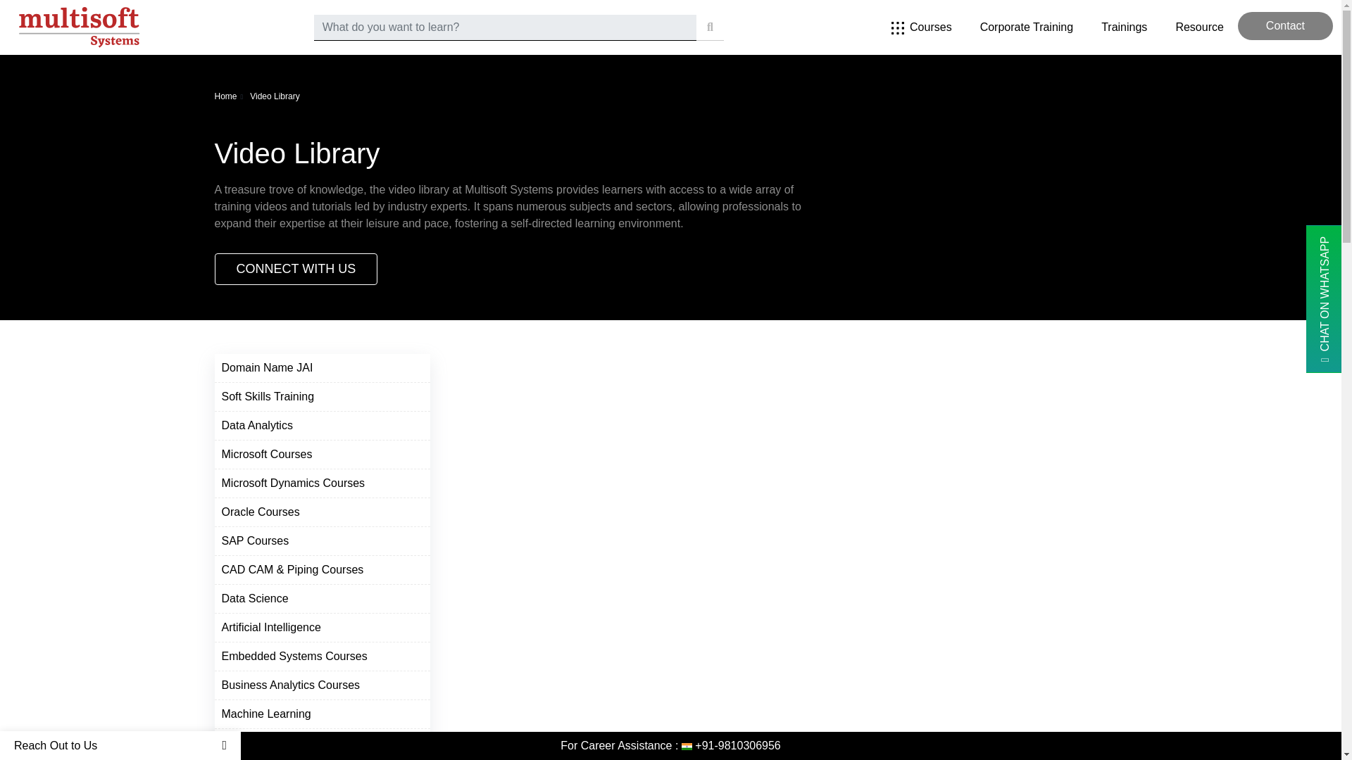 The width and height of the screenshot is (1352, 760). Describe the element at coordinates (1124, 27) in the screenshot. I see `Trainings` at that location.